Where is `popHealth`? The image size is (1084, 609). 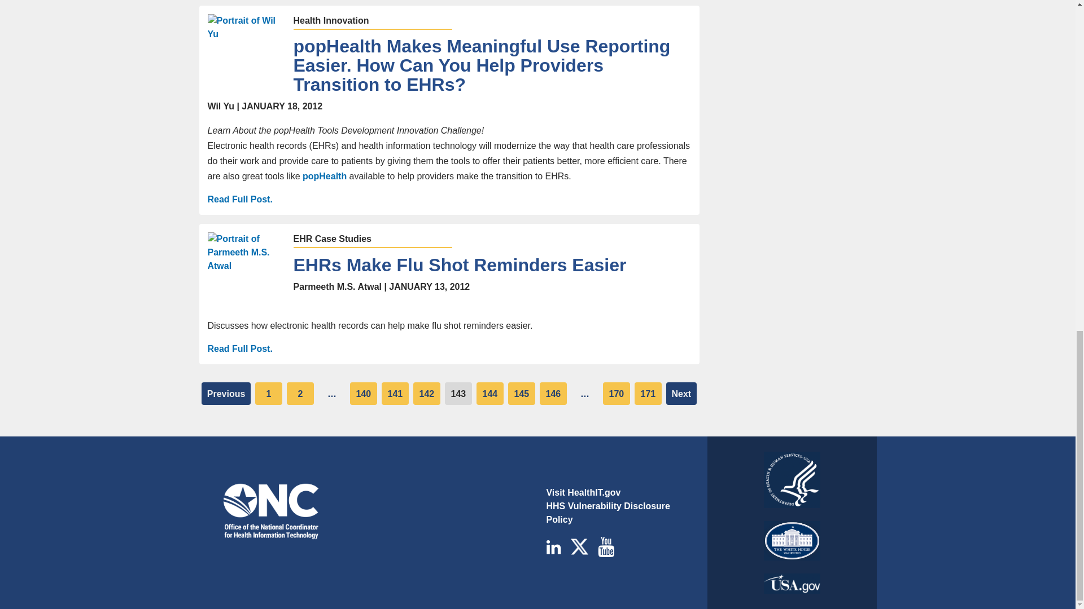 popHealth is located at coordinates (325, 176).